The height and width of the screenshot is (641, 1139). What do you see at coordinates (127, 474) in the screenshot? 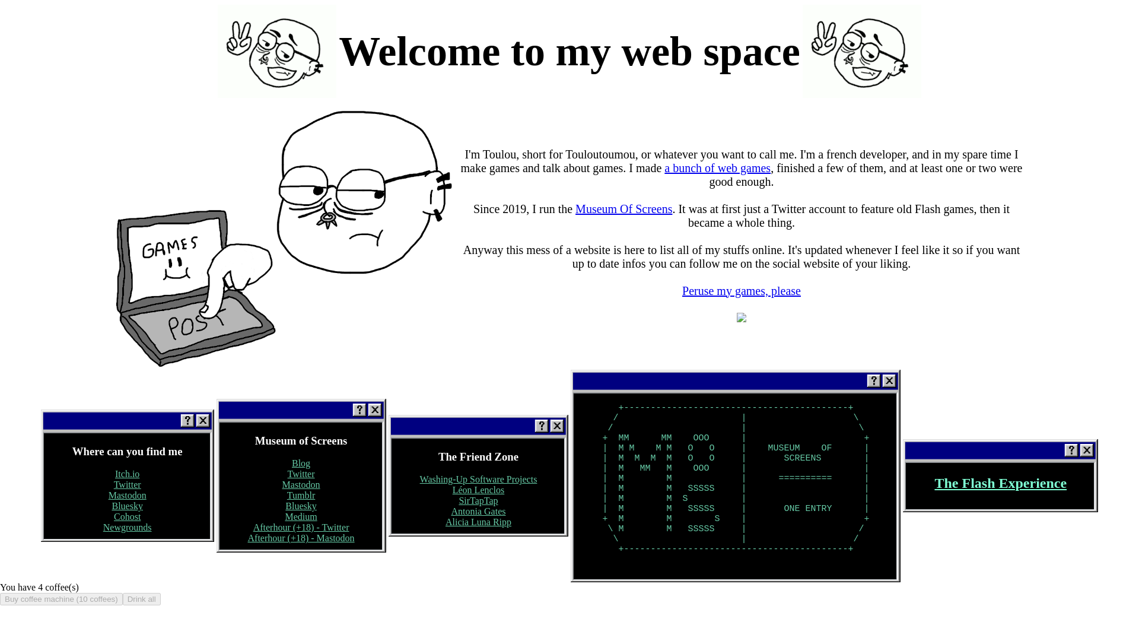
I see `Itch.io` at bounding box center [127, 474].